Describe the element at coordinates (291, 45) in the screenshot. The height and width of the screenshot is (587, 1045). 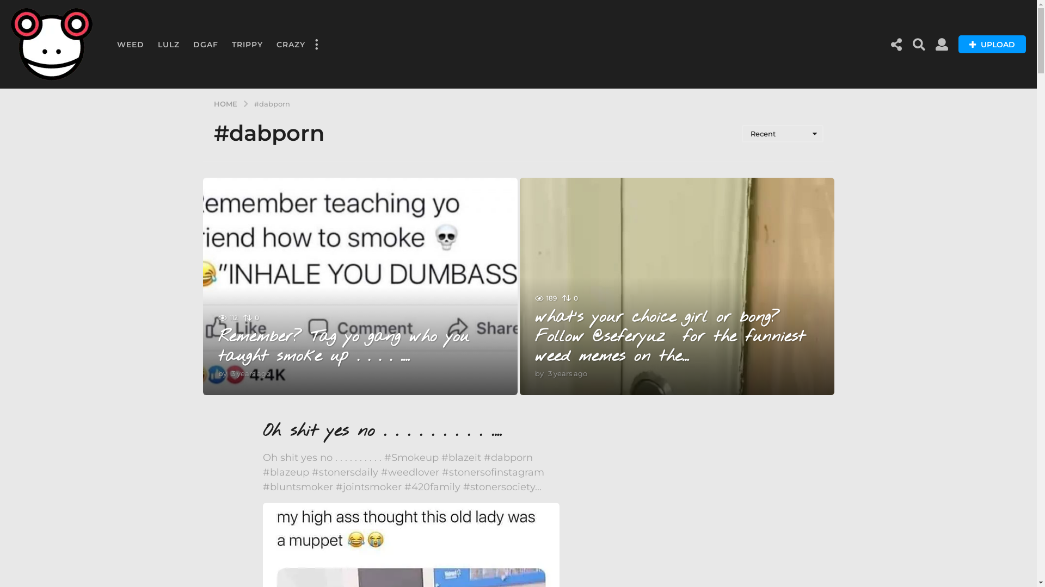
I see `CRAZY` at that location.